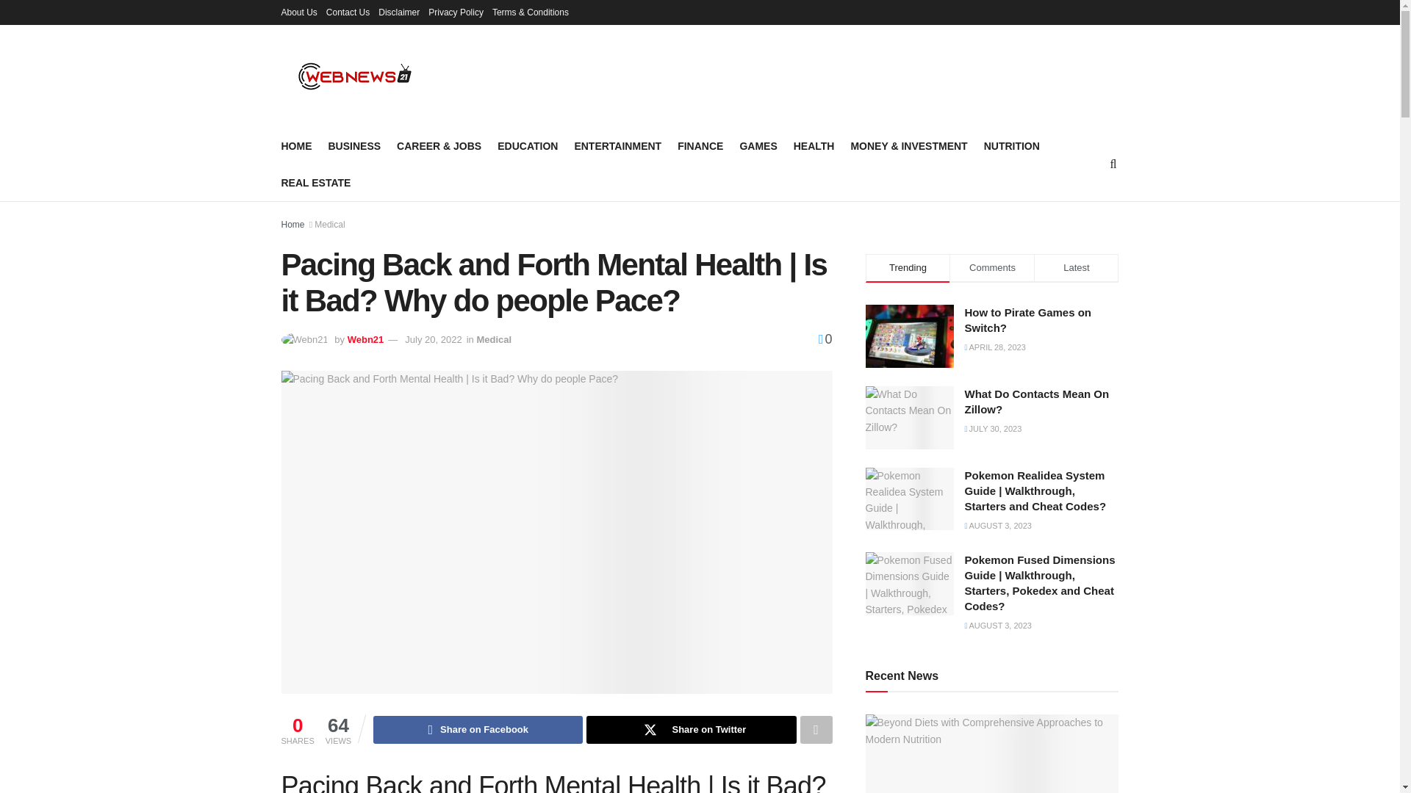  Describe the element at coordinates (298, 12) in the screenshot. I see `About Us` at that location.